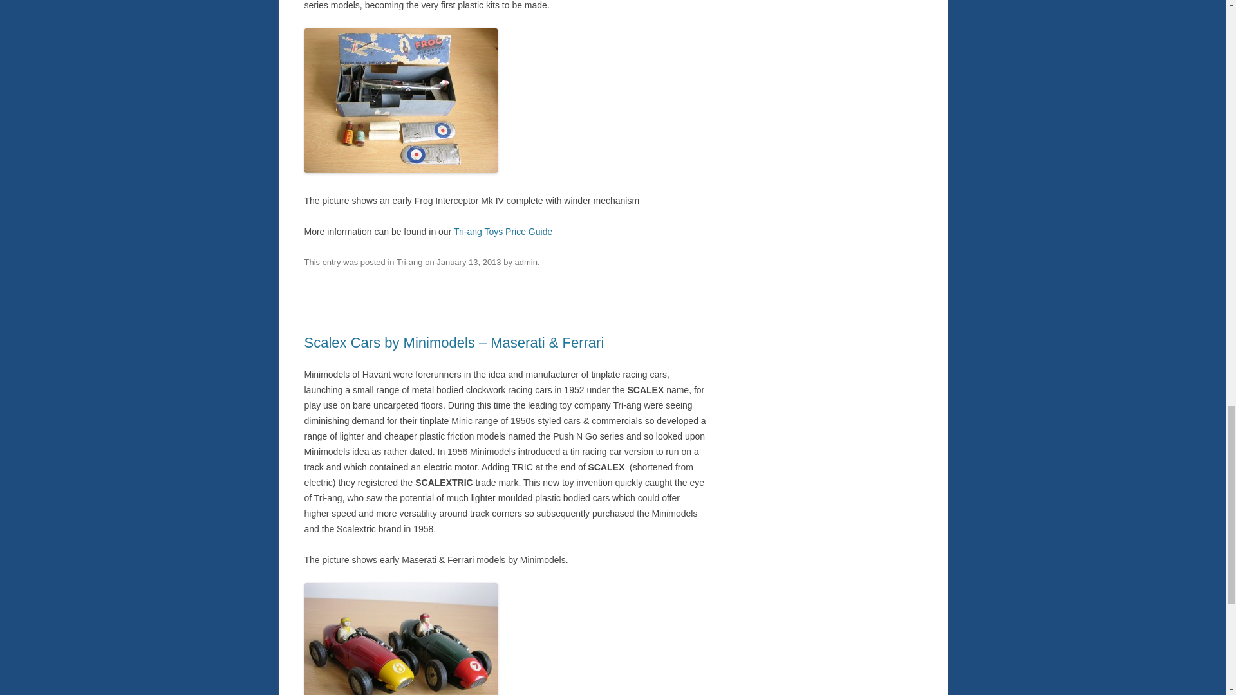  I want to click on Tri-ang Toys, so click(503, 232).